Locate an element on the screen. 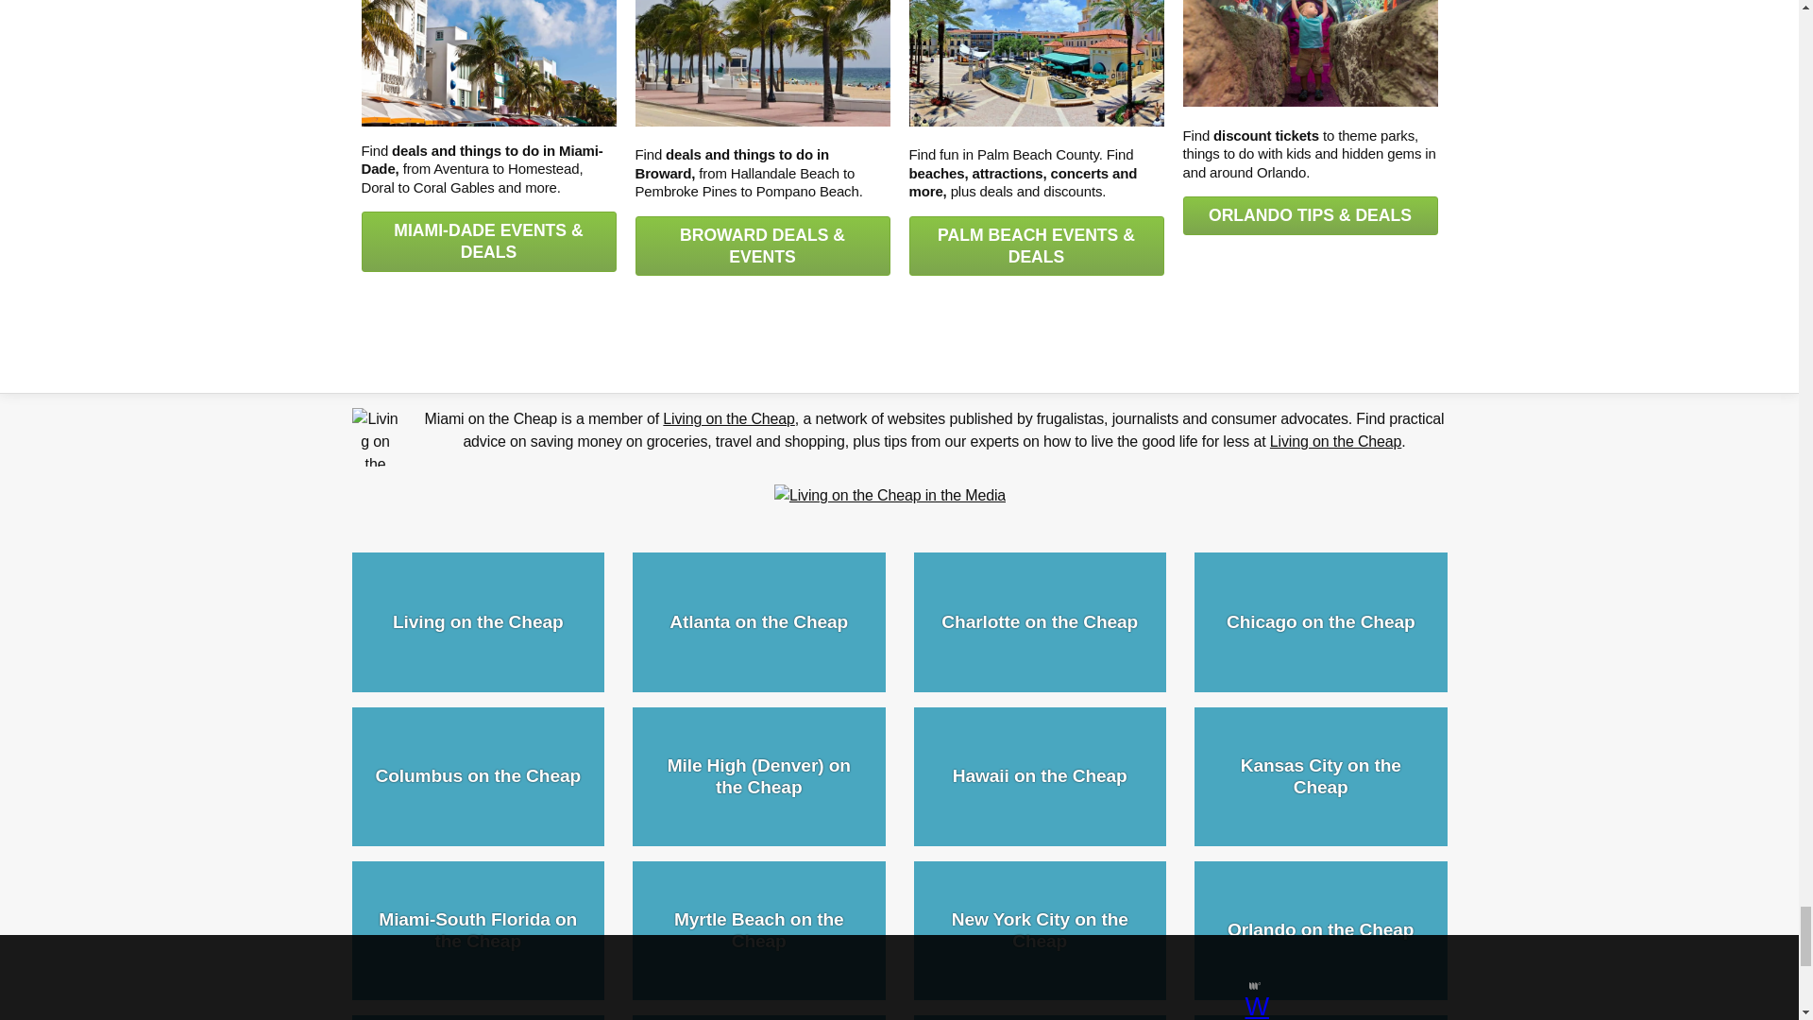  Living on the Cheap is located at coordinates (478, 621).